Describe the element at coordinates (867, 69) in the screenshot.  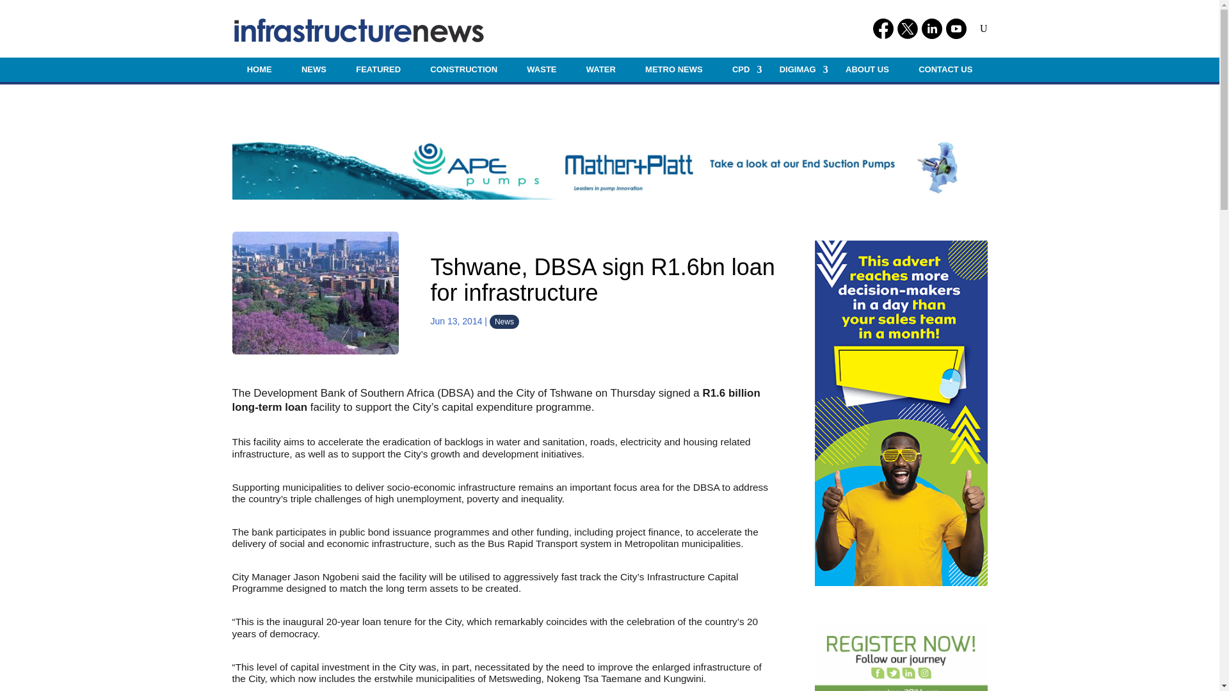
I see `ABOUT US` at that location.